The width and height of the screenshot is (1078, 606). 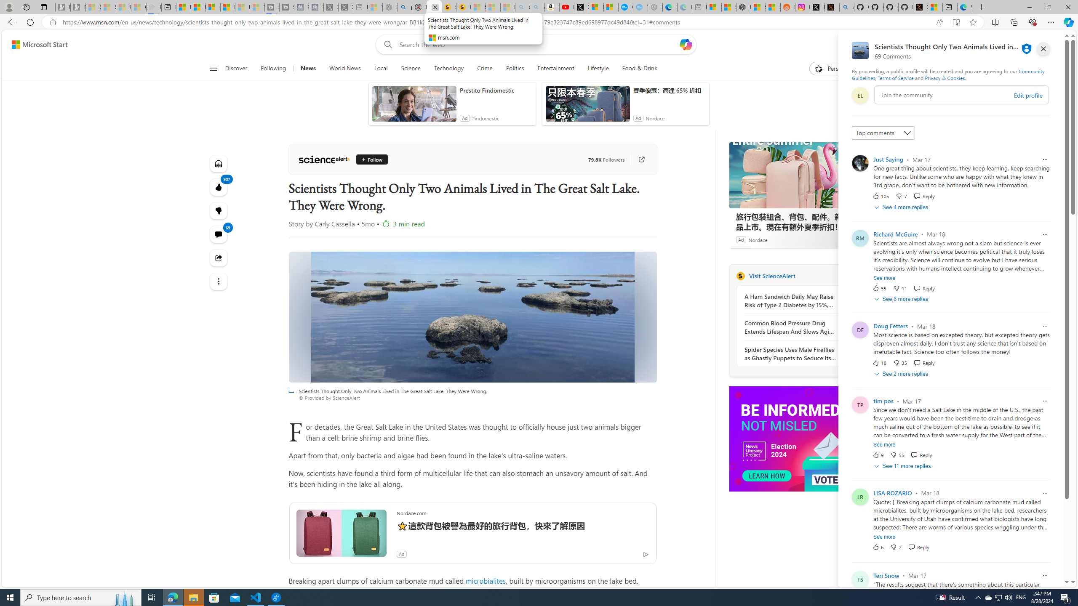 What do you see at coordinates (448, 69) in the screenshot?
I see `Technology` at bounding box center [448, 69].